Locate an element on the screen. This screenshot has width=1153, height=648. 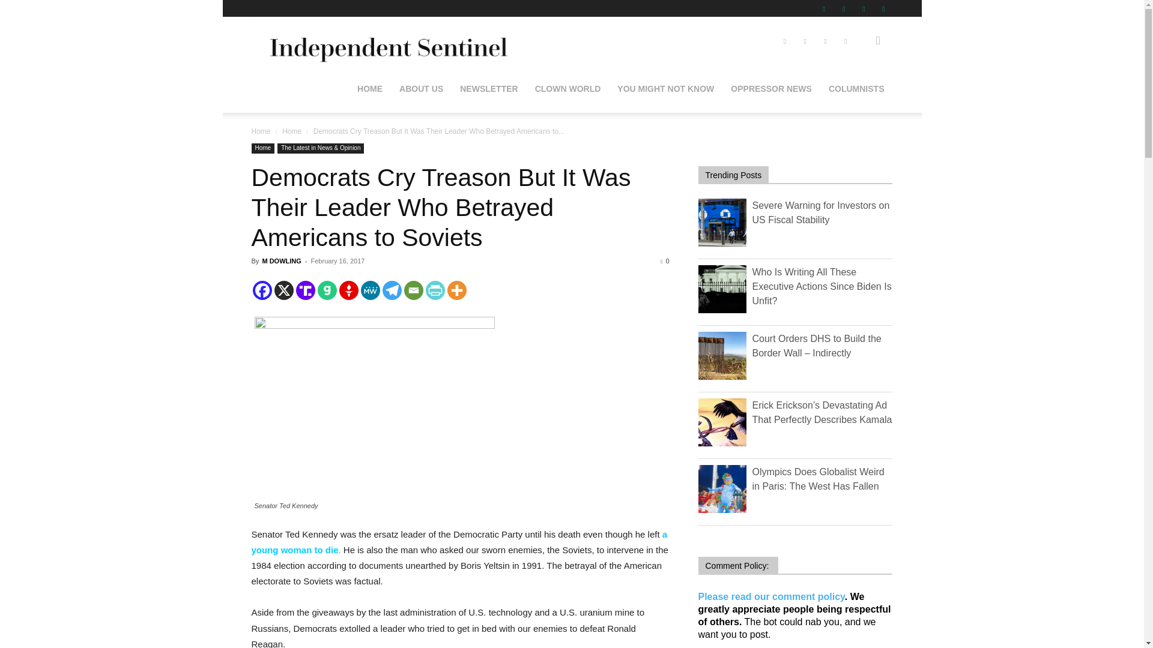
Pinterest is located at coordinates (844, 8).